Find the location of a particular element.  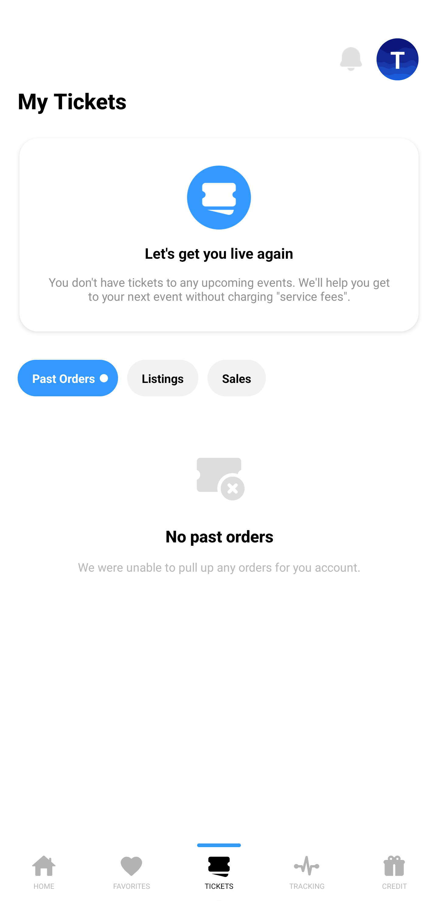

Listings is located at coordinates (162, 378).